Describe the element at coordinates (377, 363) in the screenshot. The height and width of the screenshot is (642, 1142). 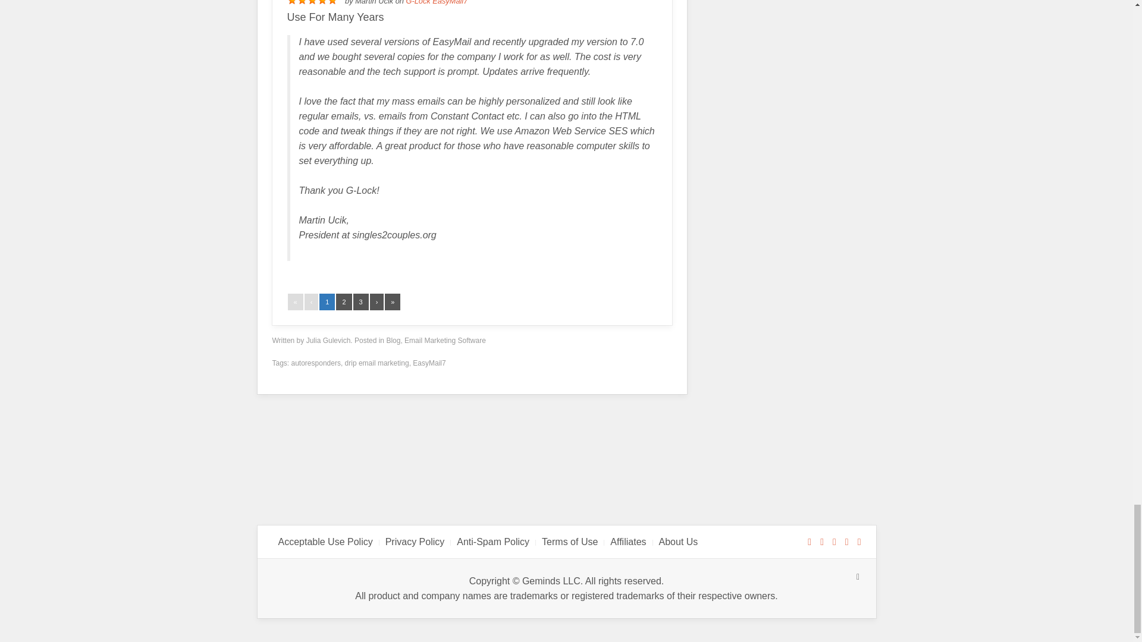
I see `drip email marketing` at that location.